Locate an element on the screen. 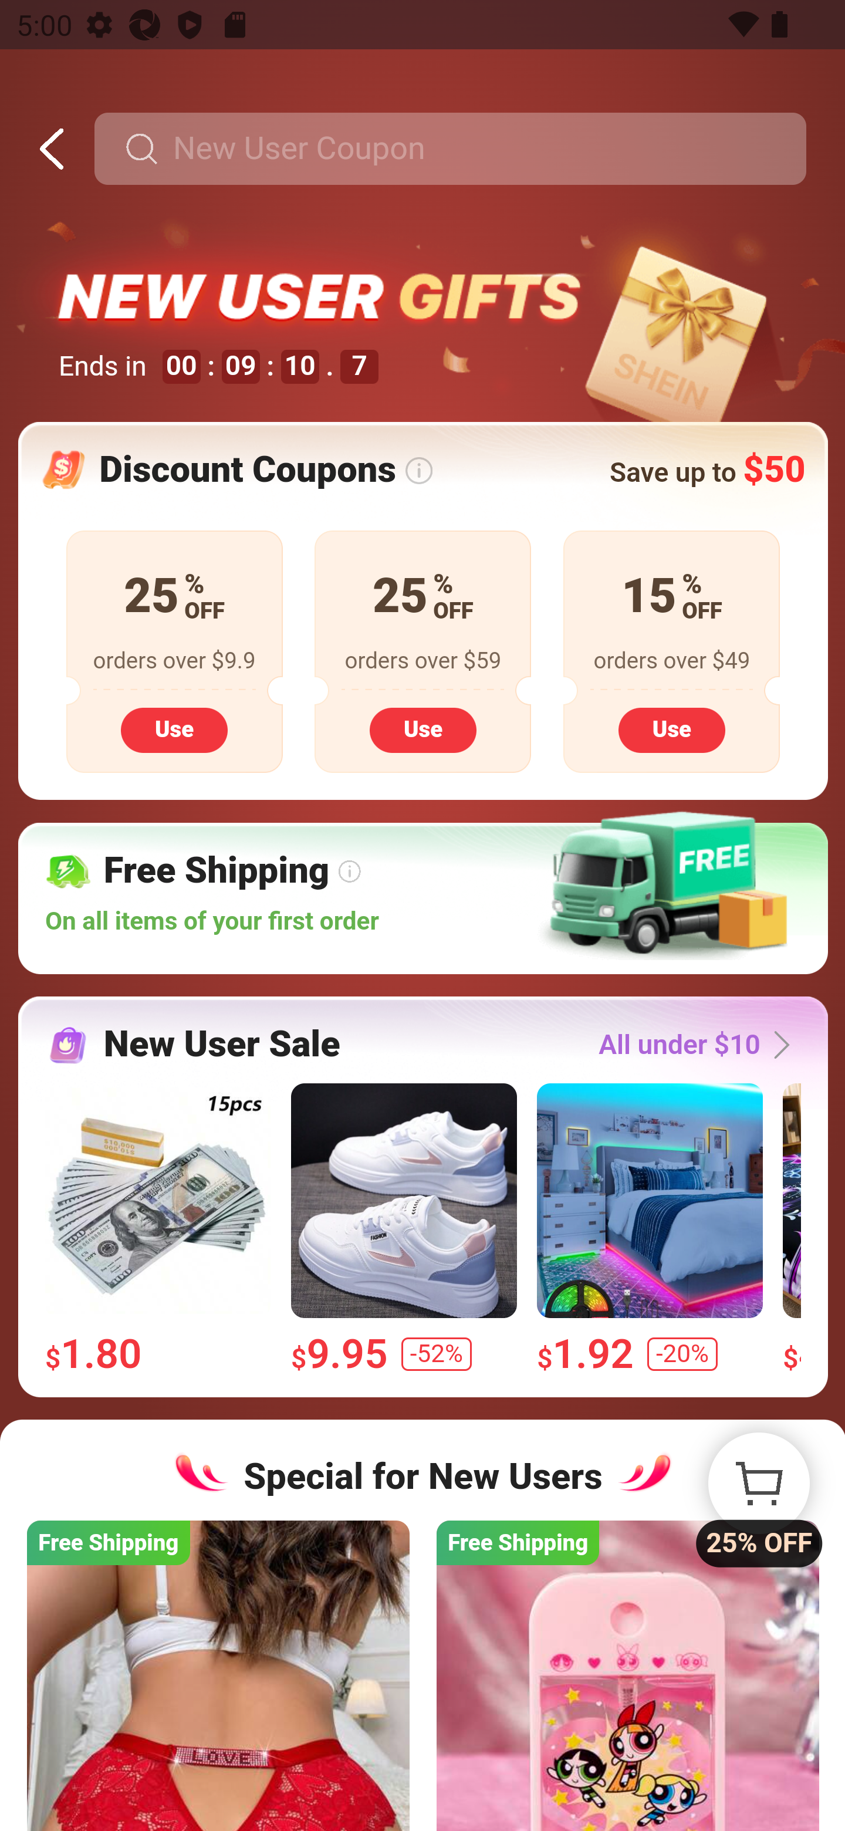  Use is located at coordinates (174, 729).